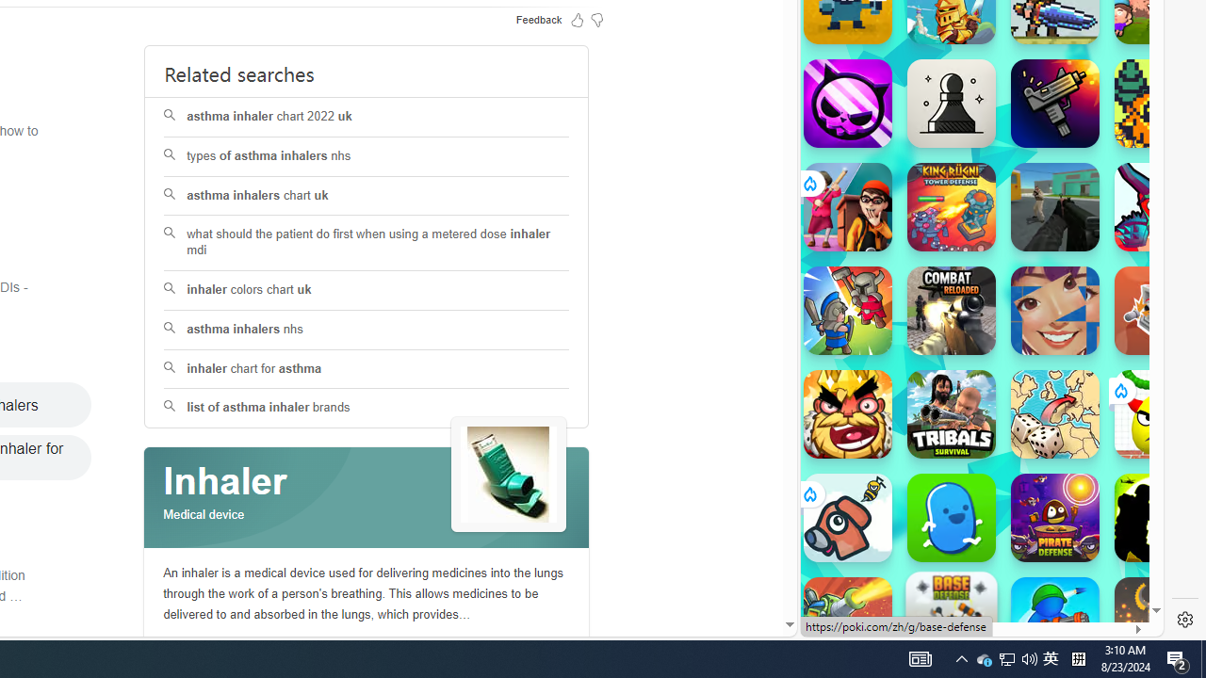  Describe the element at coordinates (367, 369) in the screenshot. I see `inhaler chart for asthma` at that location.